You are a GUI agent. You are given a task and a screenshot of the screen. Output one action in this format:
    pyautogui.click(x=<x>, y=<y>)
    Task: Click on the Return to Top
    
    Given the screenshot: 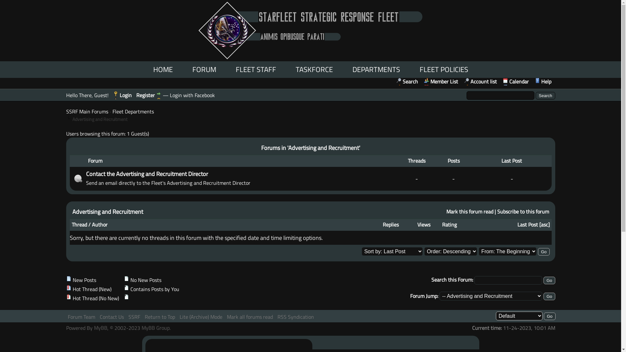 What is the action you would take?
    pyautogui.click(x=160, y=317)
    